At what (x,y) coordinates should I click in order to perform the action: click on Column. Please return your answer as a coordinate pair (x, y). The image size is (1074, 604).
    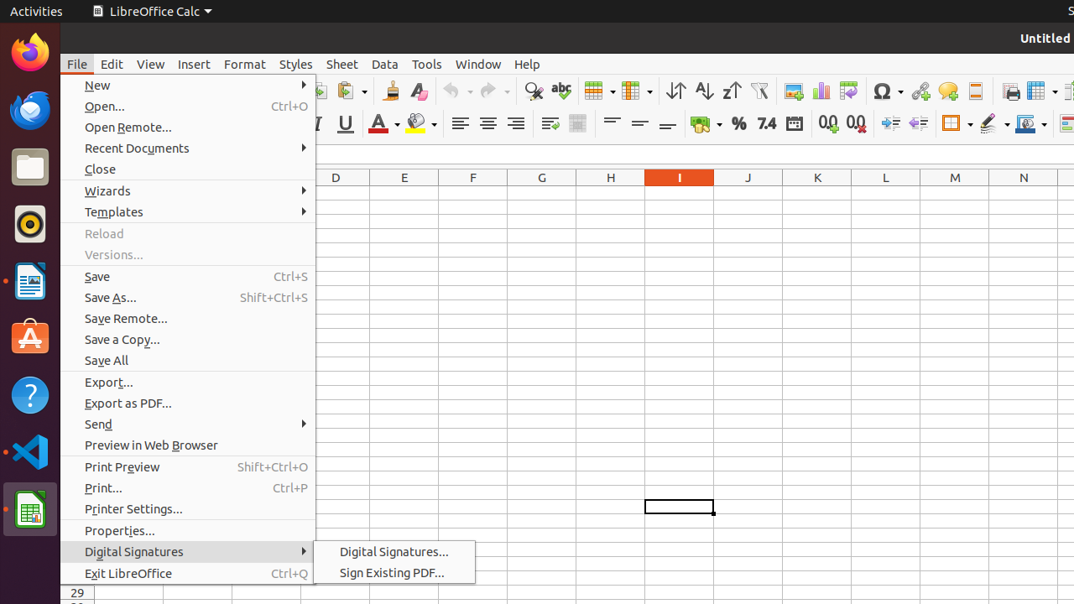
    Looking at the image, I should click on (637, 91).